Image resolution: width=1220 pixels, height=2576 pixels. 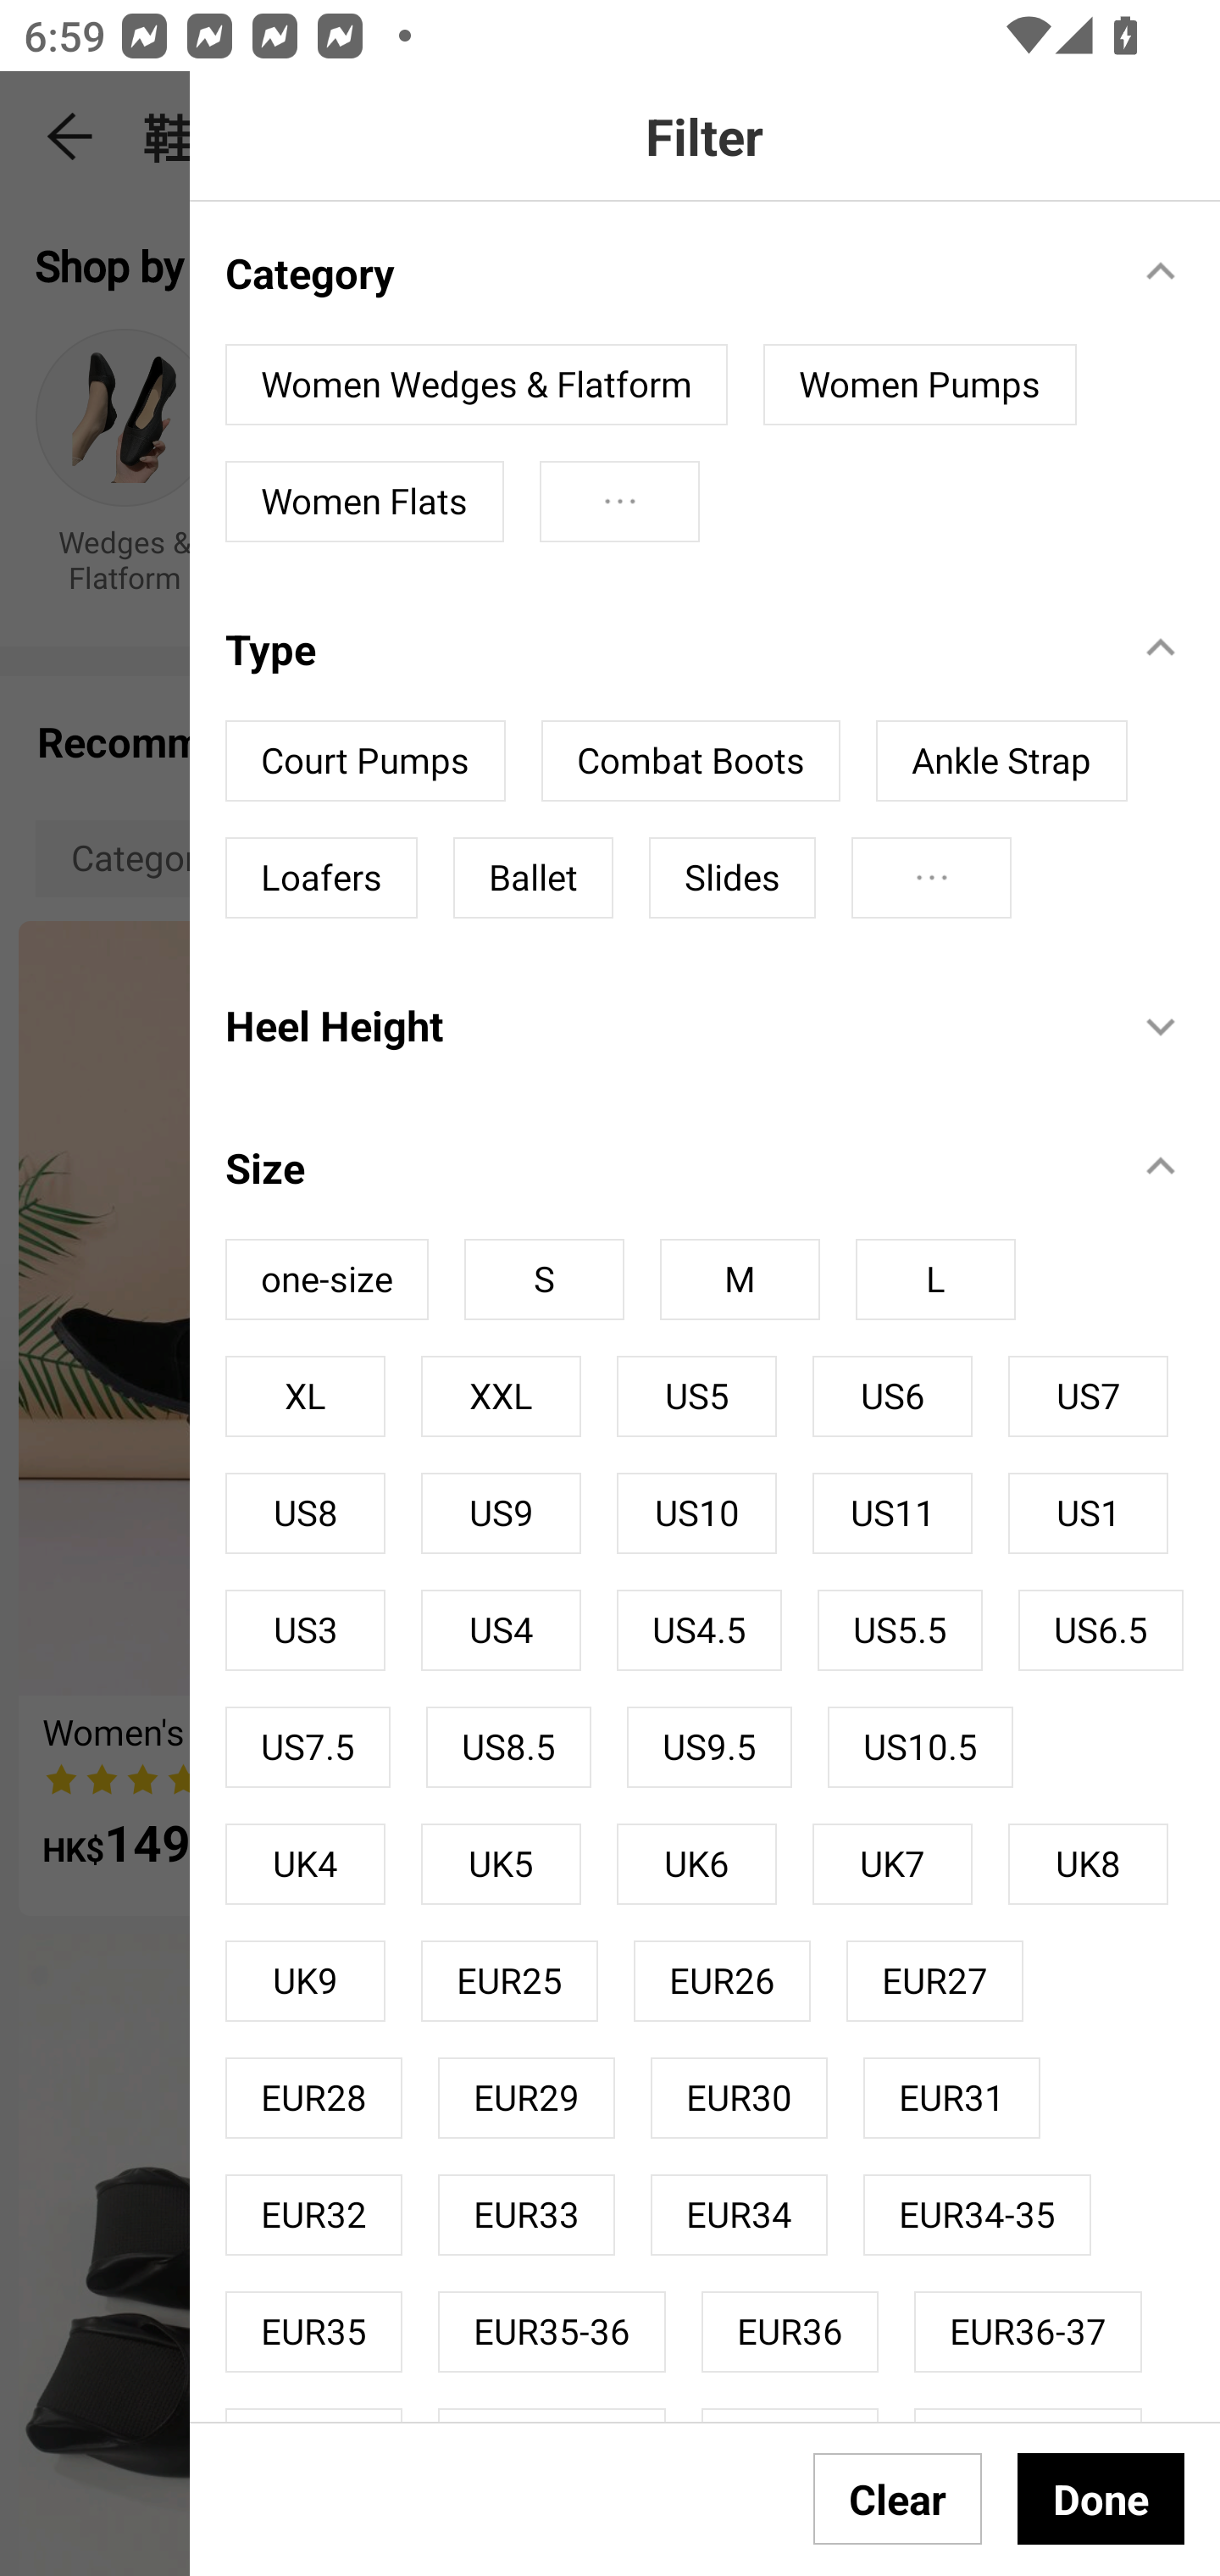 I want to click on Women Pumps, so click(x=920, y=385).